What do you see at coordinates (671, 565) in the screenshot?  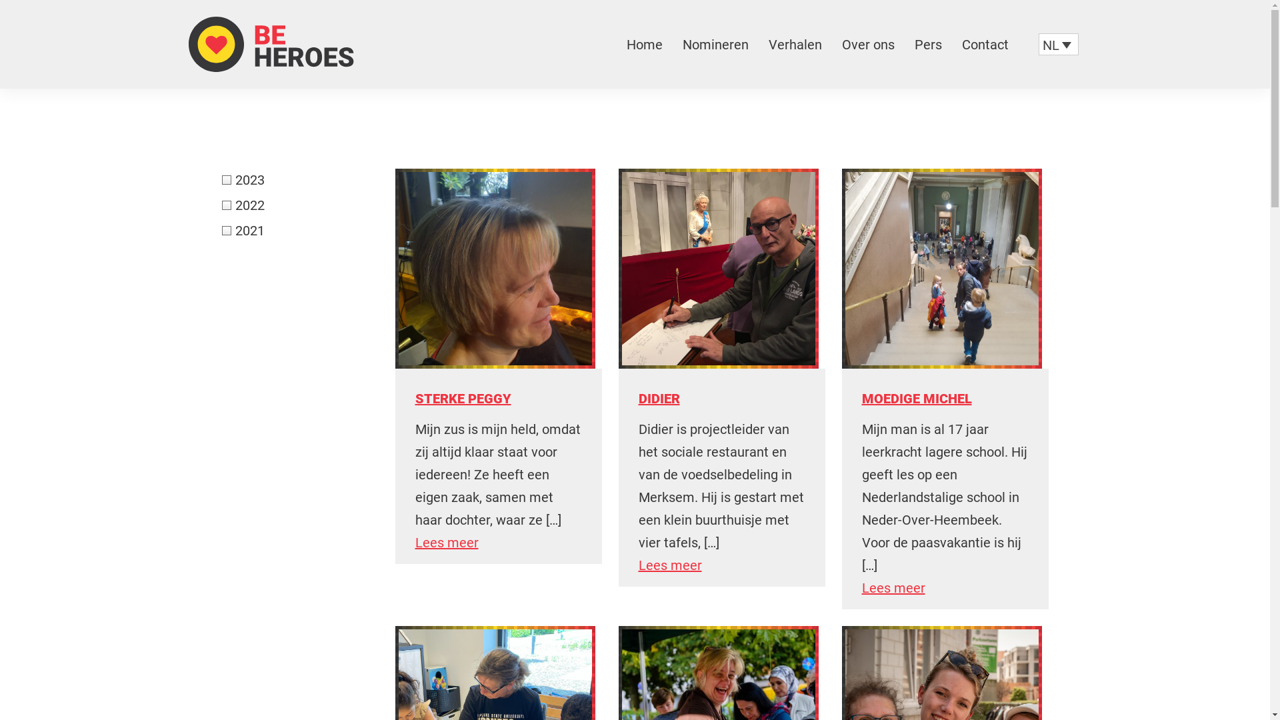 I see `Lees meer` at bounding box center [671, 565].